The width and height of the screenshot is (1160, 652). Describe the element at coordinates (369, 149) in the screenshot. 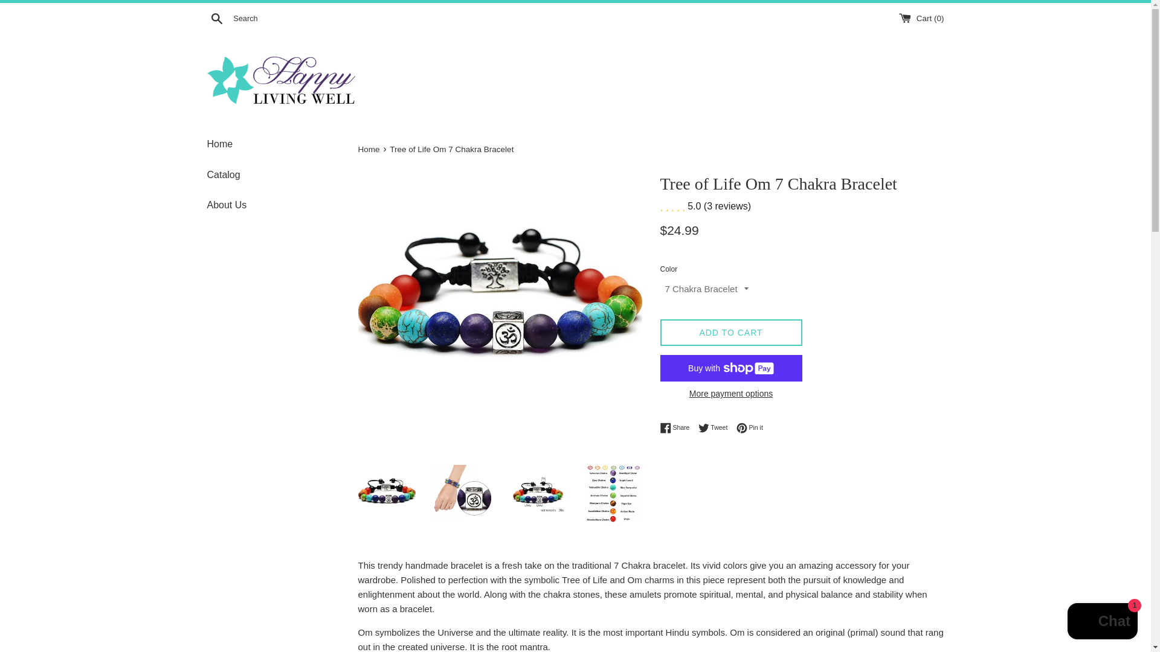

I see `Pin on Pinterest` at that location.